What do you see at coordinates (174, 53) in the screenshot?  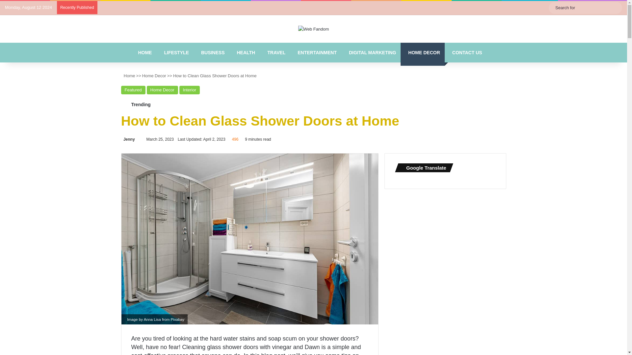 I see `LIFESTYLE` at bounding box center [174, 53].